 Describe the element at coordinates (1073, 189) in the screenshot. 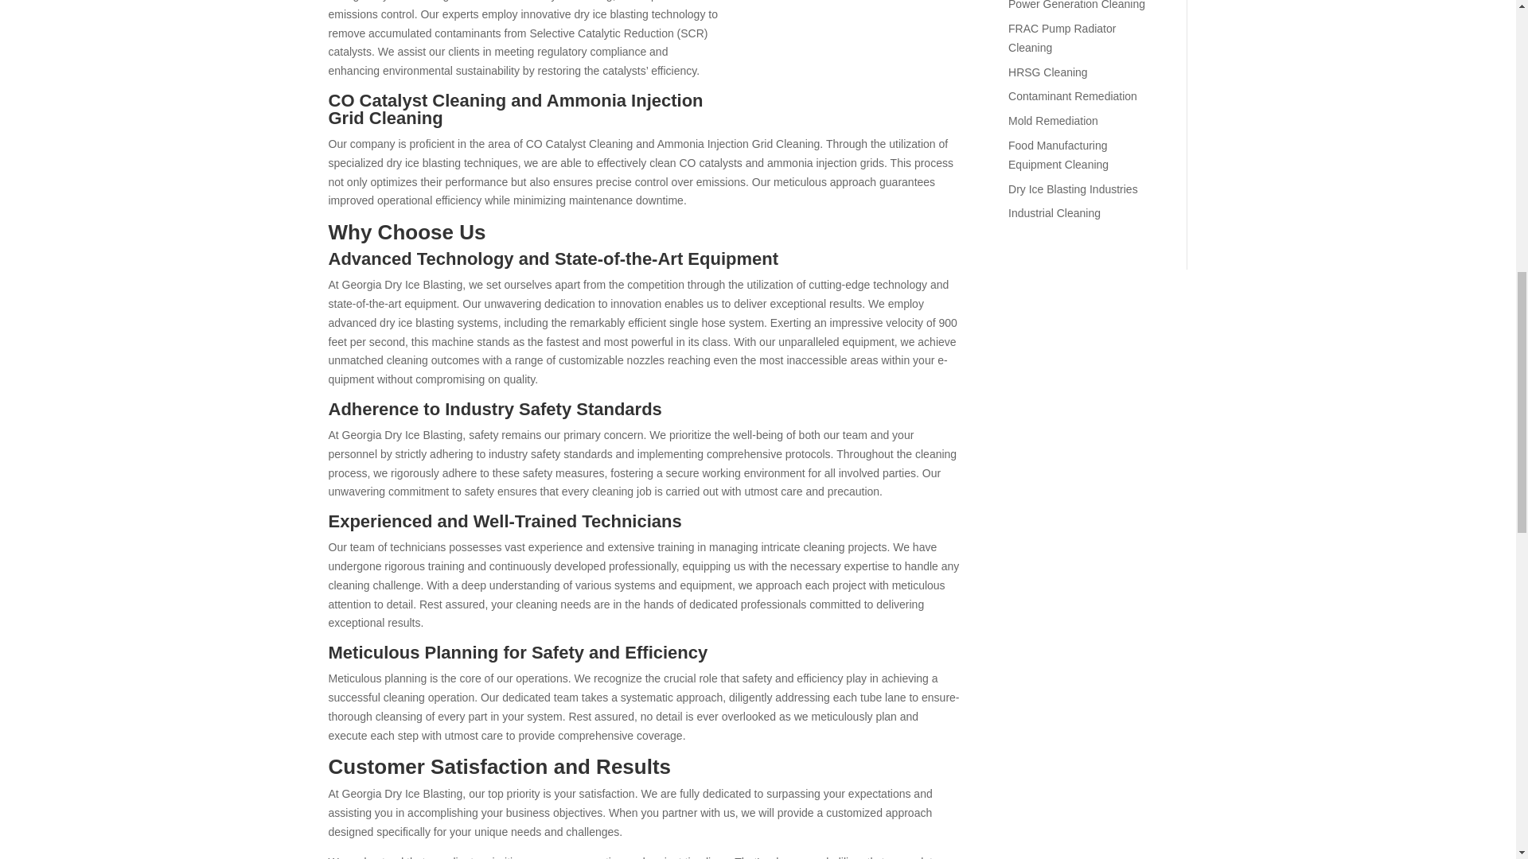

I see `Dry Ice Blasting Industries` at that location.